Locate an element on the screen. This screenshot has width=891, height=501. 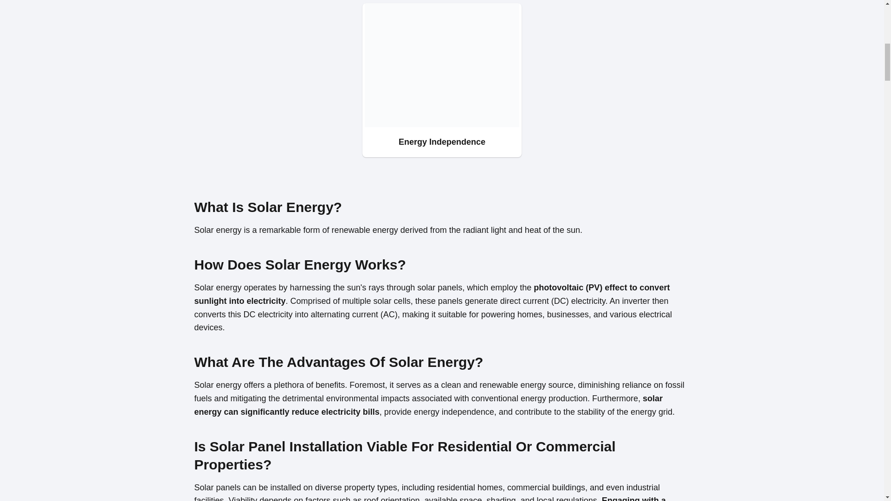
Energy Independence is located at coordinates (442, 80).